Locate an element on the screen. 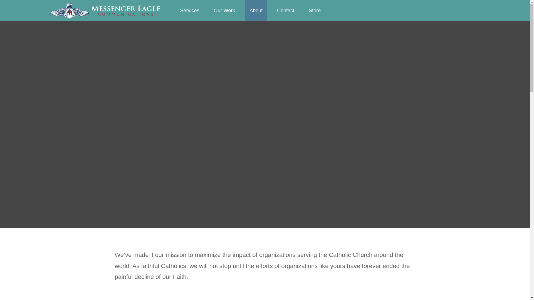 This screenshot has height=300, width=534. About is located at coordinates (256, 11).